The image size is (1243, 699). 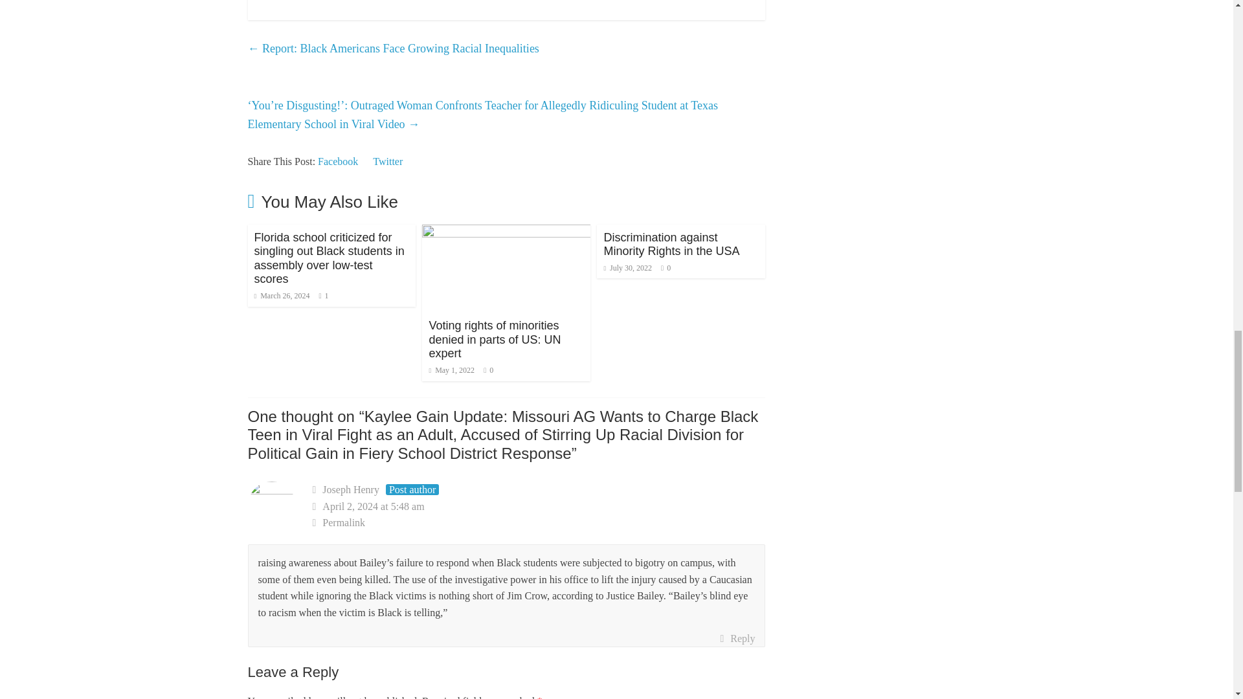 What do you see at coordinates (338, 161) in the screenshot?
I see `Facebook` at bounding box center [338, 161].